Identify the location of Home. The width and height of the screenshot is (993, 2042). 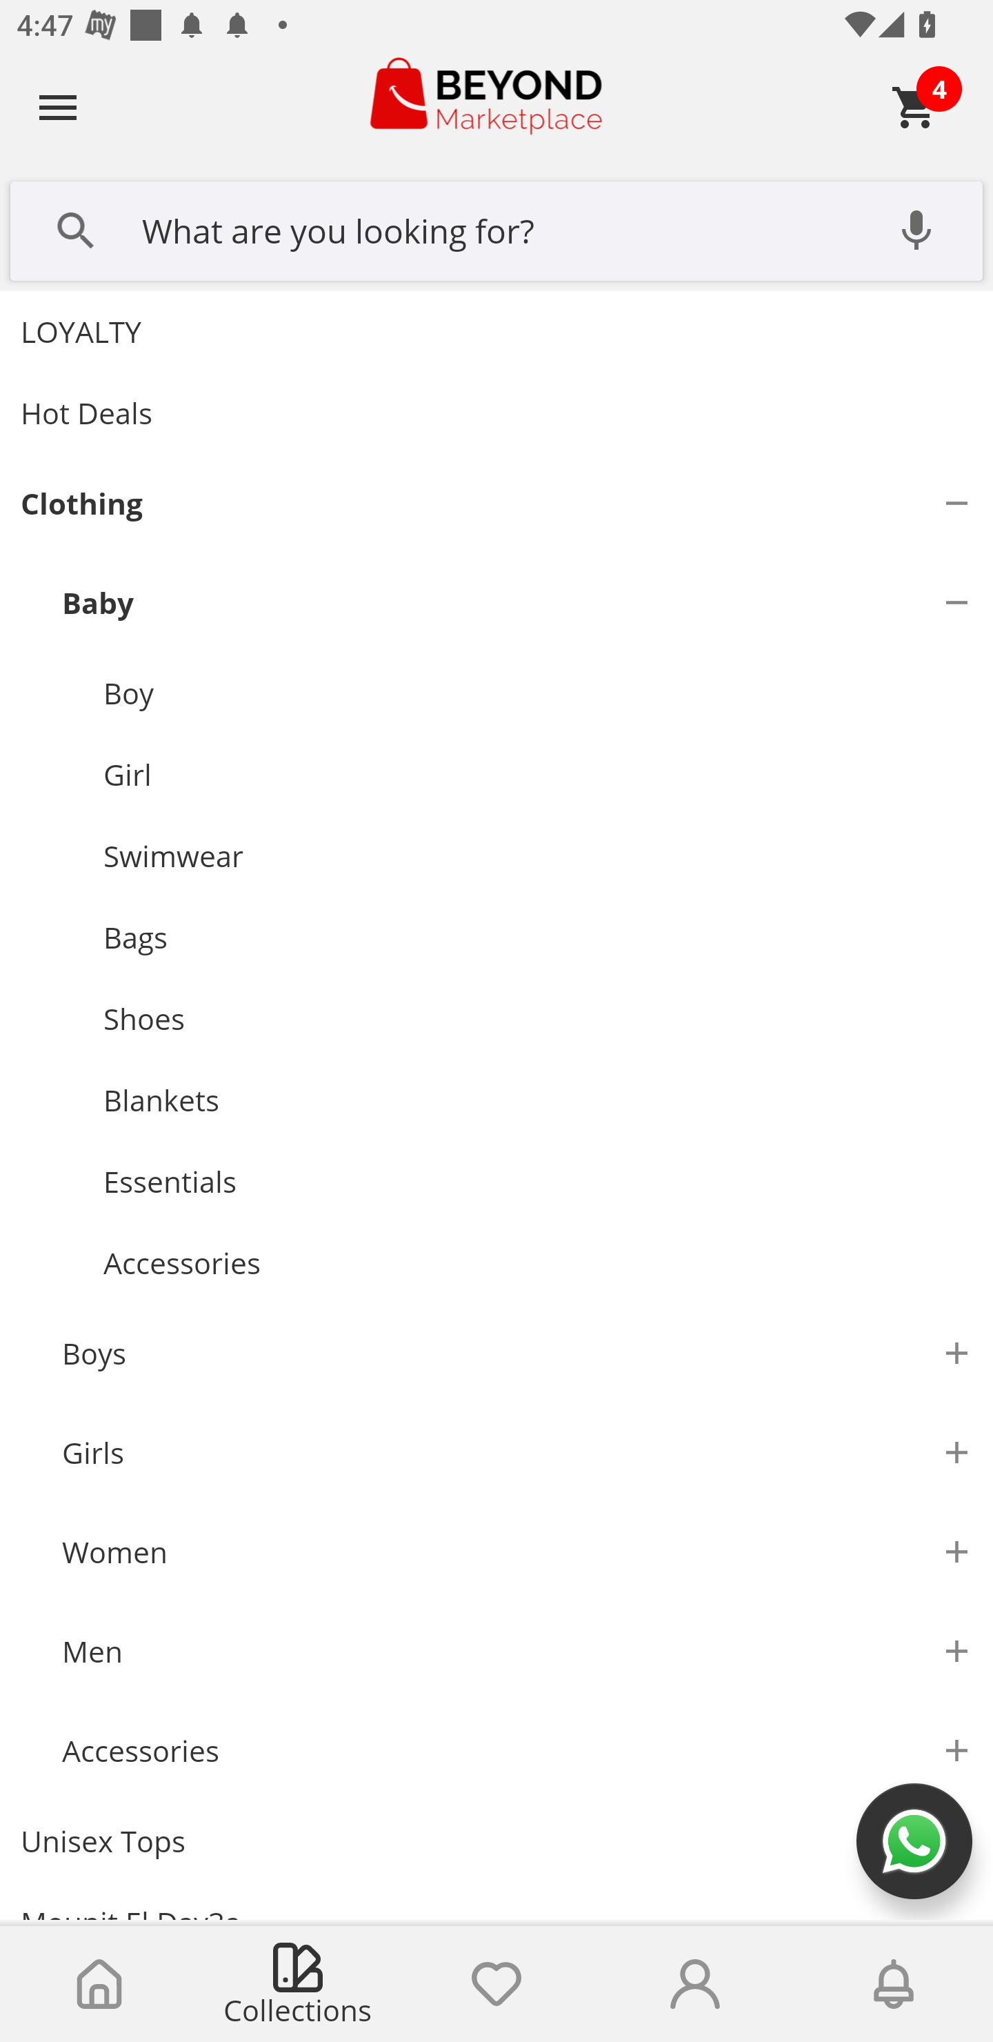
(99, 1984).